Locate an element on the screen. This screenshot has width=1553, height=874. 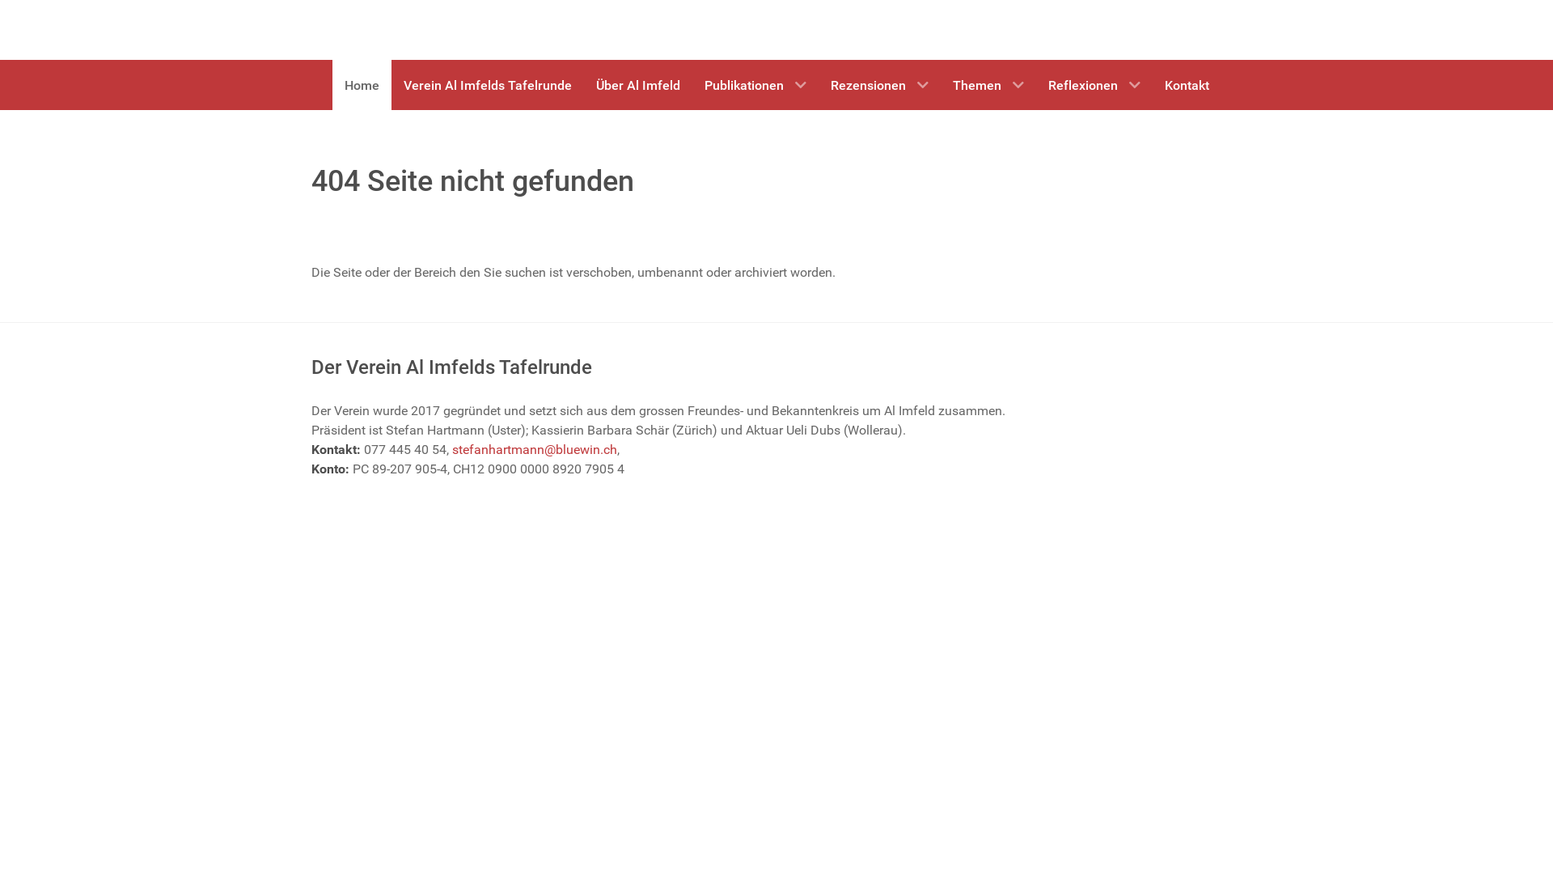
Home is located at coordinates (361, 85).